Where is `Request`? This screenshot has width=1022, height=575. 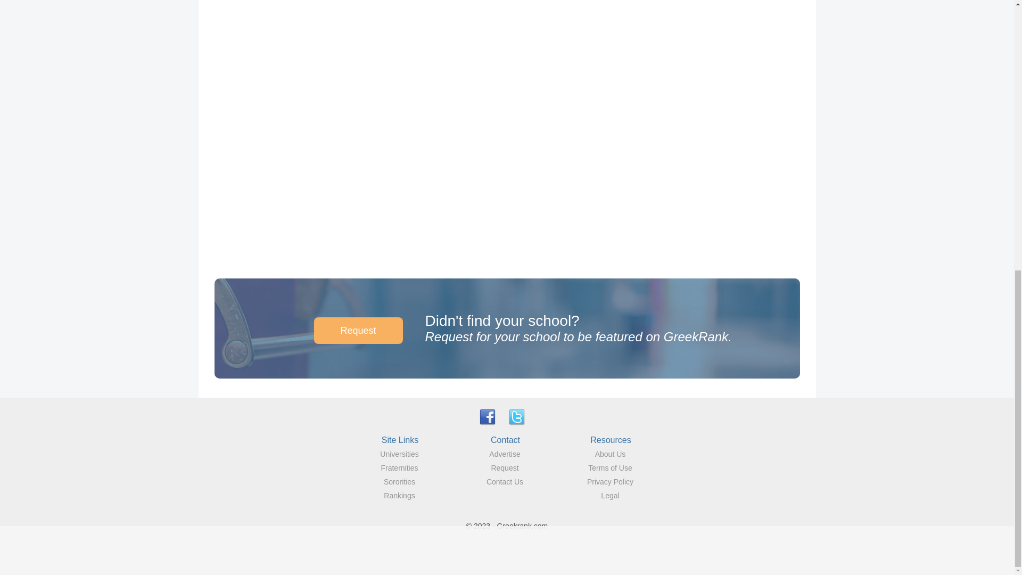
Request is located at coordinates (504, 467).